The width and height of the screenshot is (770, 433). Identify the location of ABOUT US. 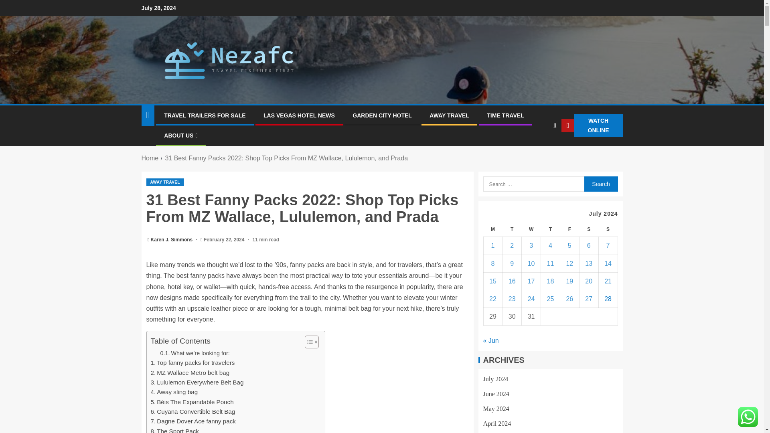
(180, 136).